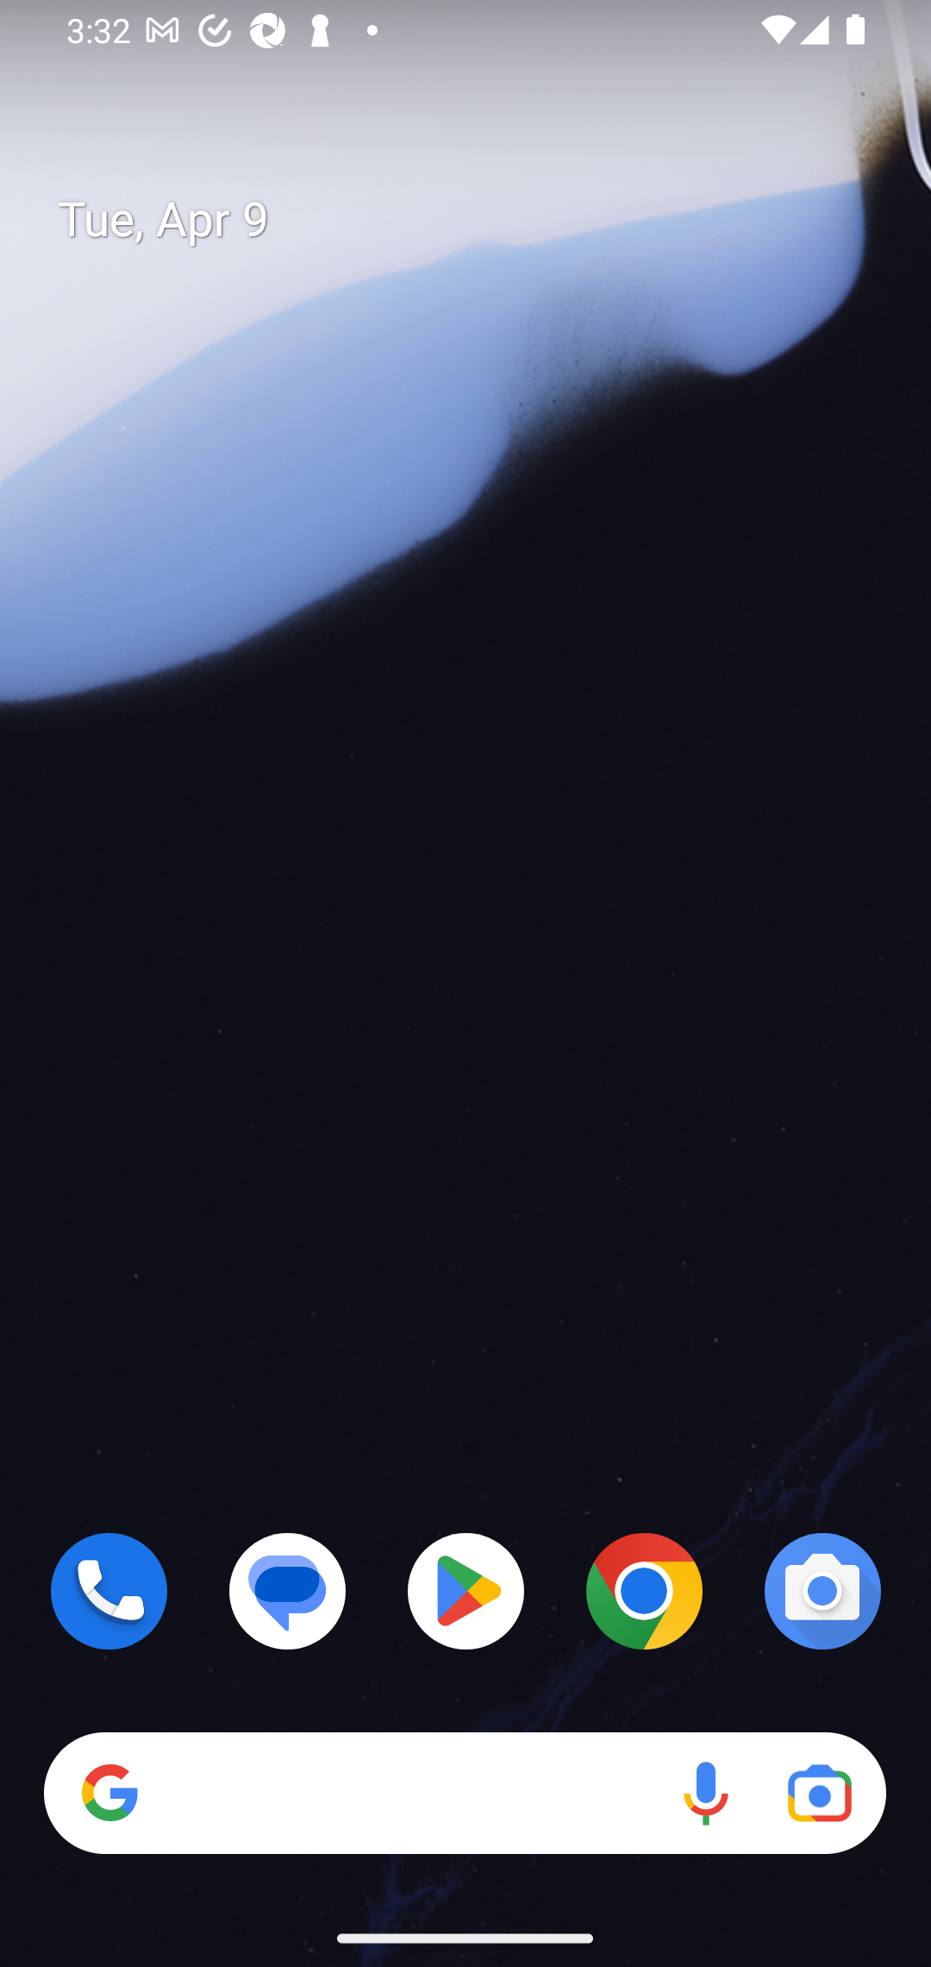 This screenshot has width=931, height=1967. What do you see at coordinates (705, 1794) in the screenshot?
I see `Voice search` at bounding box center [705, 1794].